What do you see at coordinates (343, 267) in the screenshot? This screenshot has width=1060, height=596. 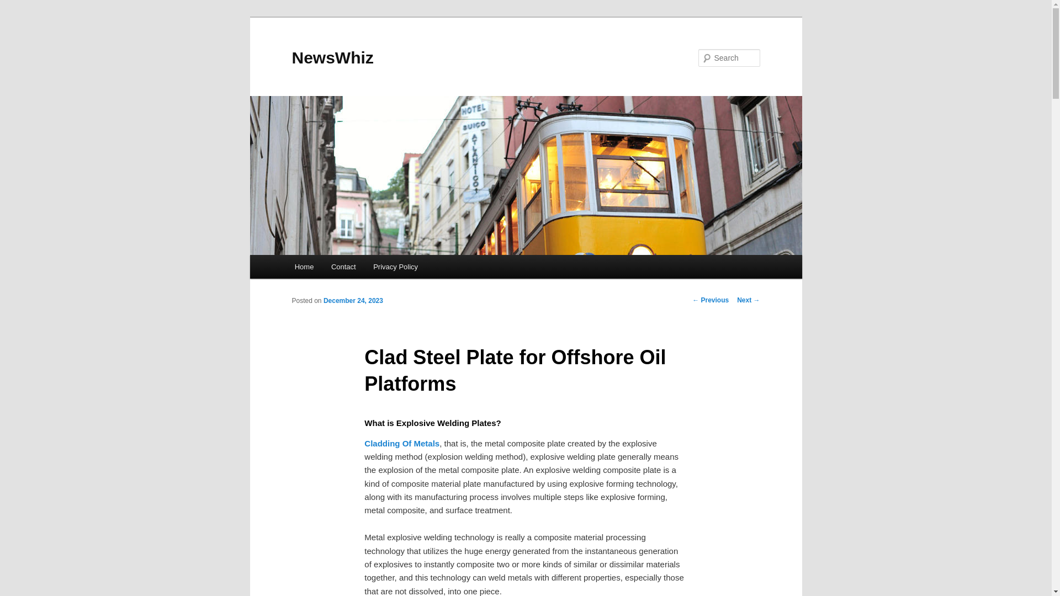 I see `Contact` at bounding box center [343, 267].